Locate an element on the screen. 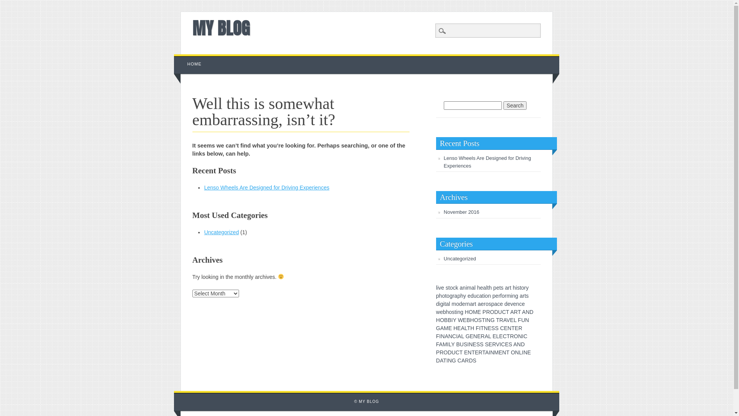  E is located at coordinates (450, 328).